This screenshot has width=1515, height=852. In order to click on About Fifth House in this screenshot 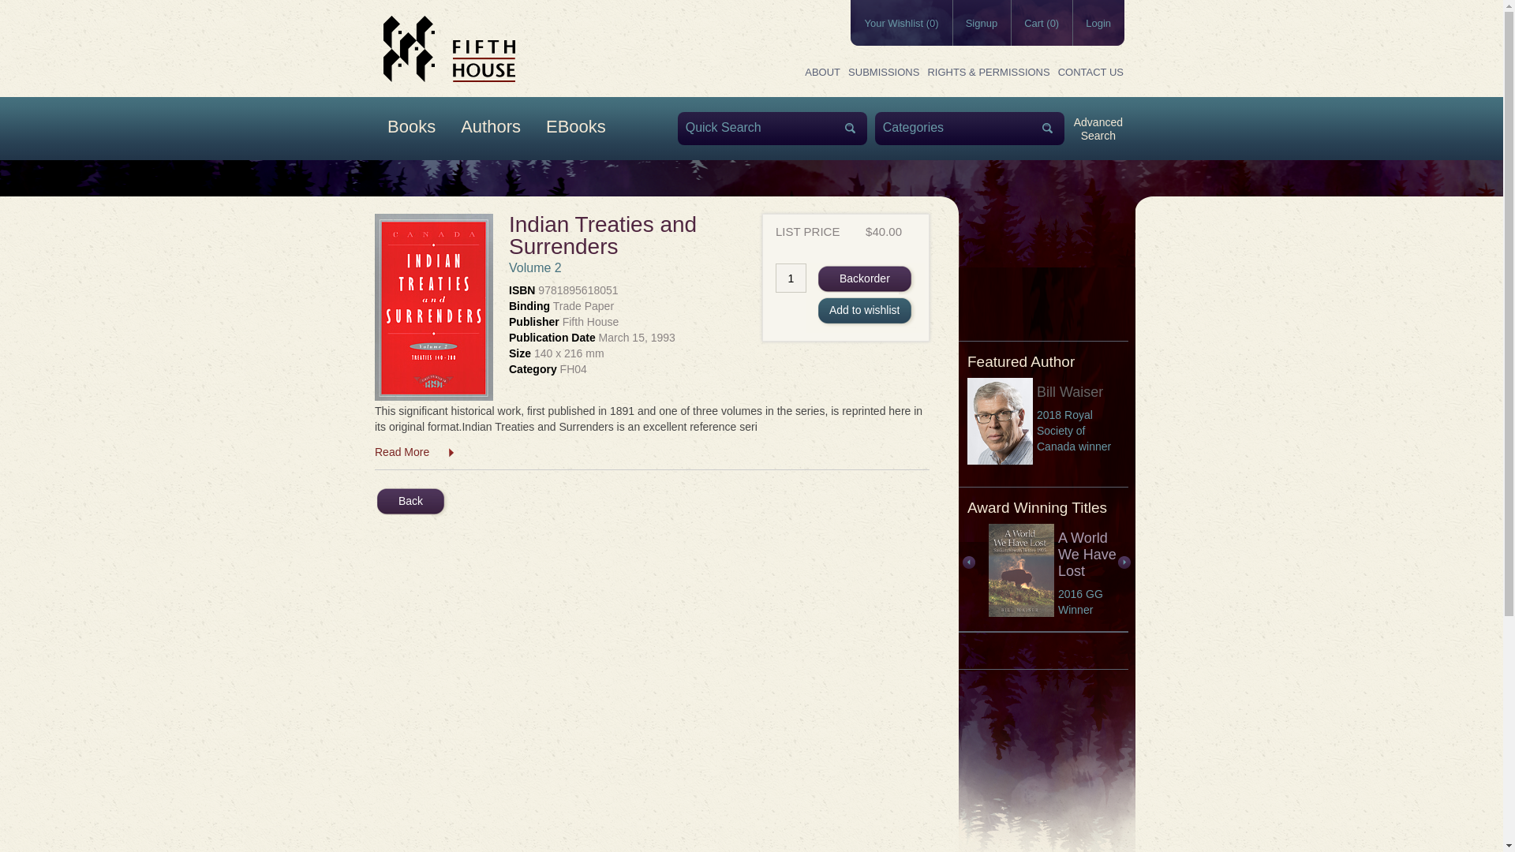, I will do `click(822, 73)`.